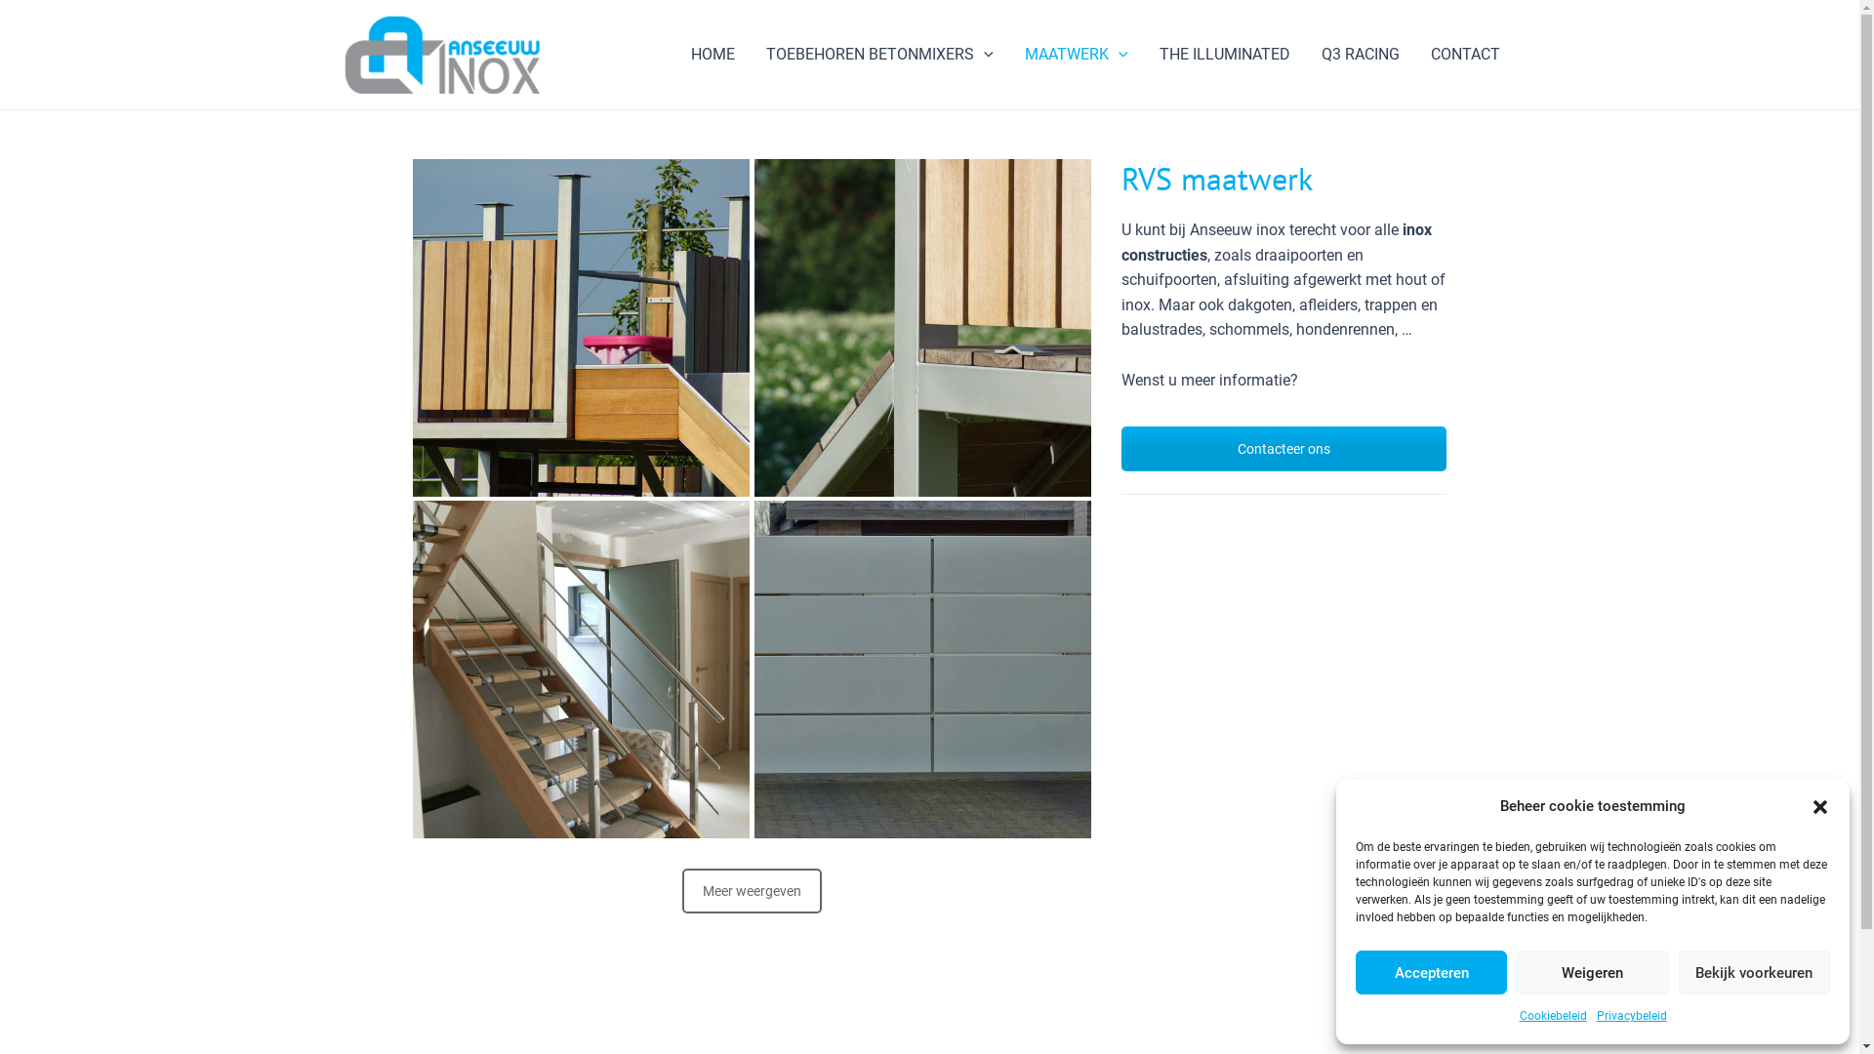 This screenshot has width=1874, height=1054. What do you see at coordinates (1361, 55) in the screenshot?
I see `Q3 RACING` at bounding box center [1361, 55].